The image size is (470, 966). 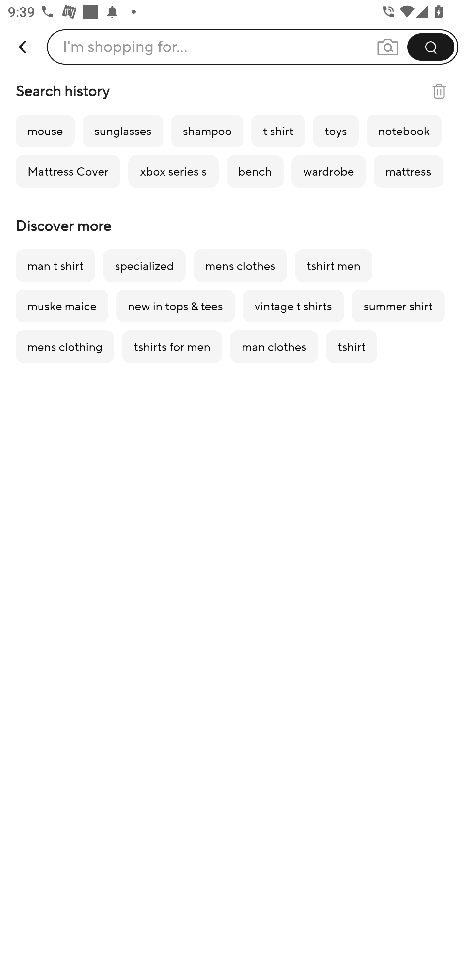 What do you see at coordinates (352, 347) in the screenshot?
I see `tshirt` at bounding box center [352, 347].